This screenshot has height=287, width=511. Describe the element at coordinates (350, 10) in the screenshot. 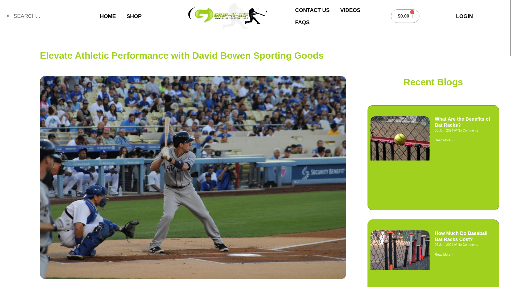

I see `VIDEOS` at that location.